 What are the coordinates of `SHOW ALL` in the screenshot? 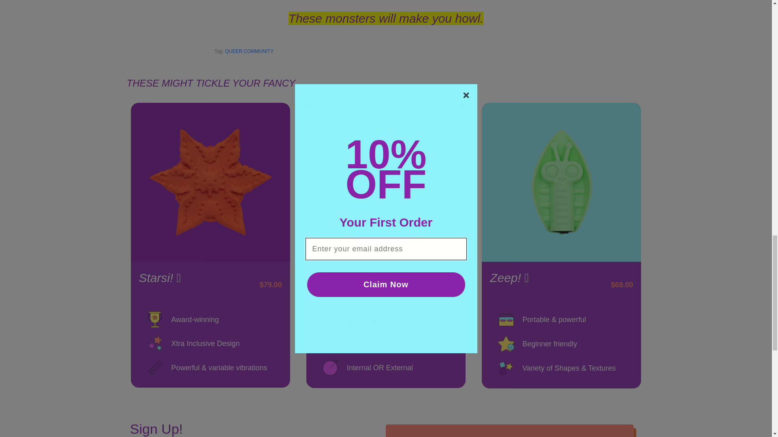 It's located at (211, 83).